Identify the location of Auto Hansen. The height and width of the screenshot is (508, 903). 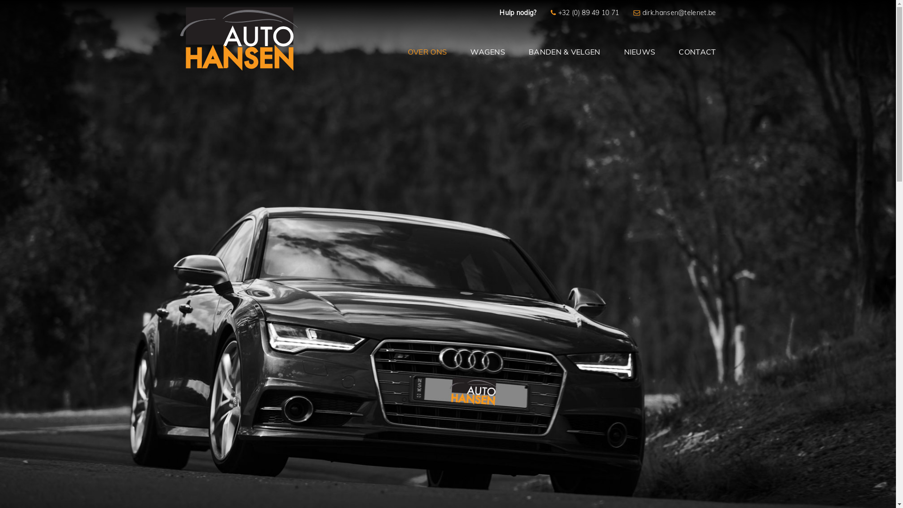
(238, 59).